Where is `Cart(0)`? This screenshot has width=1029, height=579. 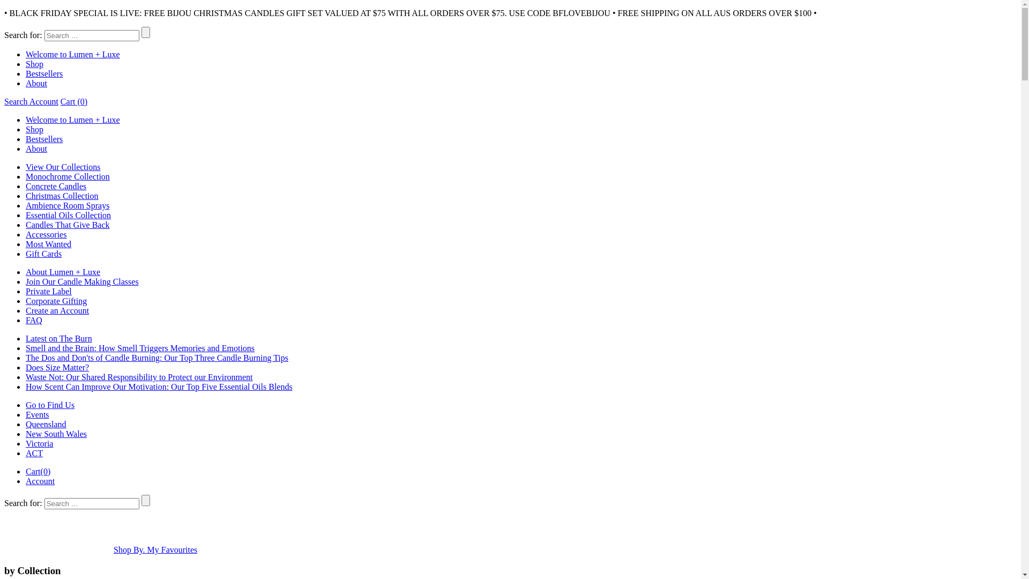 Cart(0) is located at coordinates (38, 472).